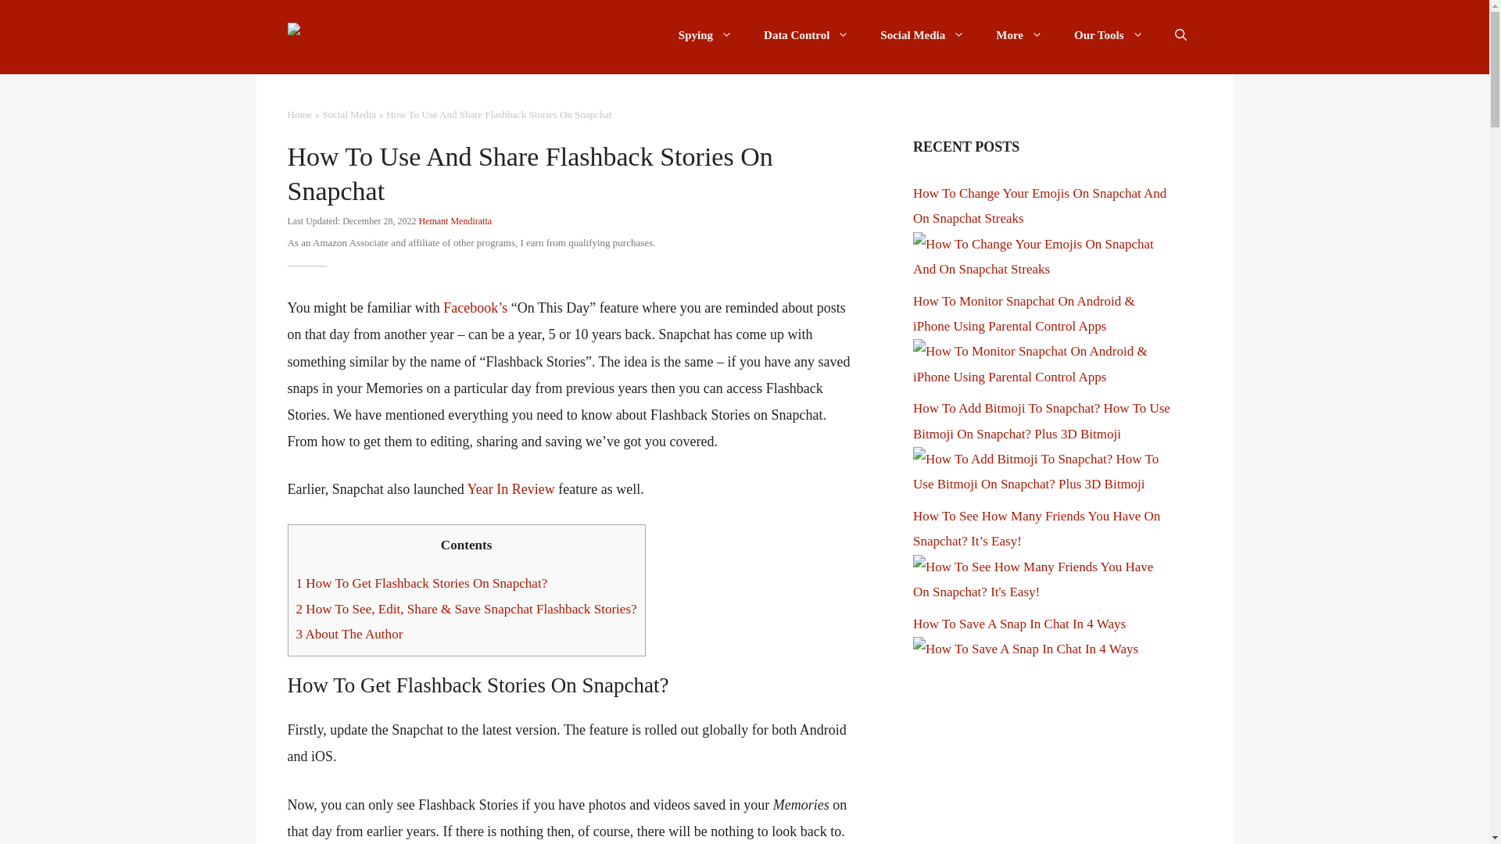 This screenshot has height=844, width=1501. Describe the element at coordinates (1019, 34) in the screenshot. I see `More` at that location.